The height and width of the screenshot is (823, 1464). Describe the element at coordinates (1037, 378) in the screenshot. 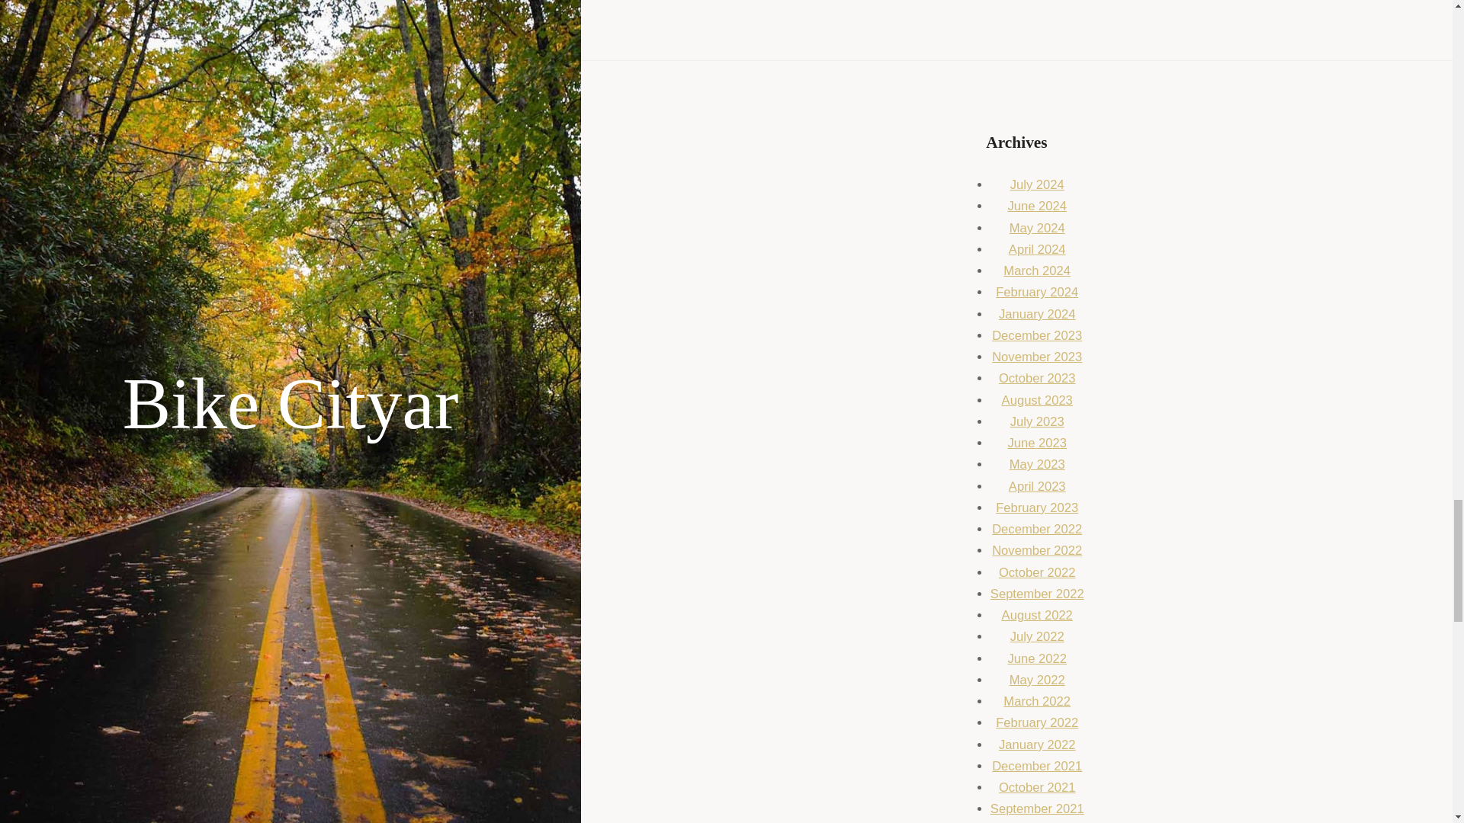

I see `October 2023` at that location.